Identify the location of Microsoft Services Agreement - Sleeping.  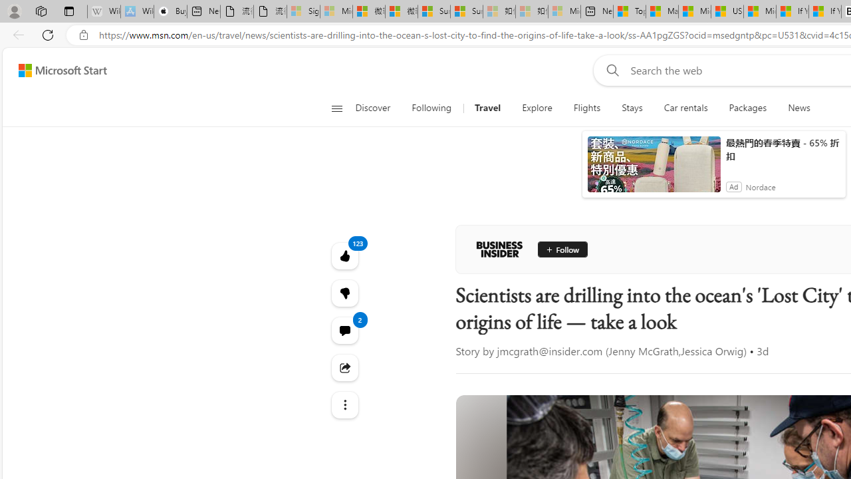
(336, 12).